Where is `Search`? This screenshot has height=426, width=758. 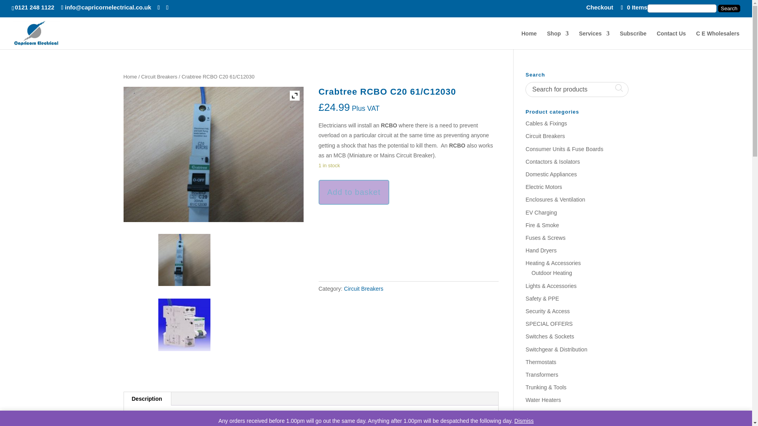
Search is located at coordinates (729, 8).